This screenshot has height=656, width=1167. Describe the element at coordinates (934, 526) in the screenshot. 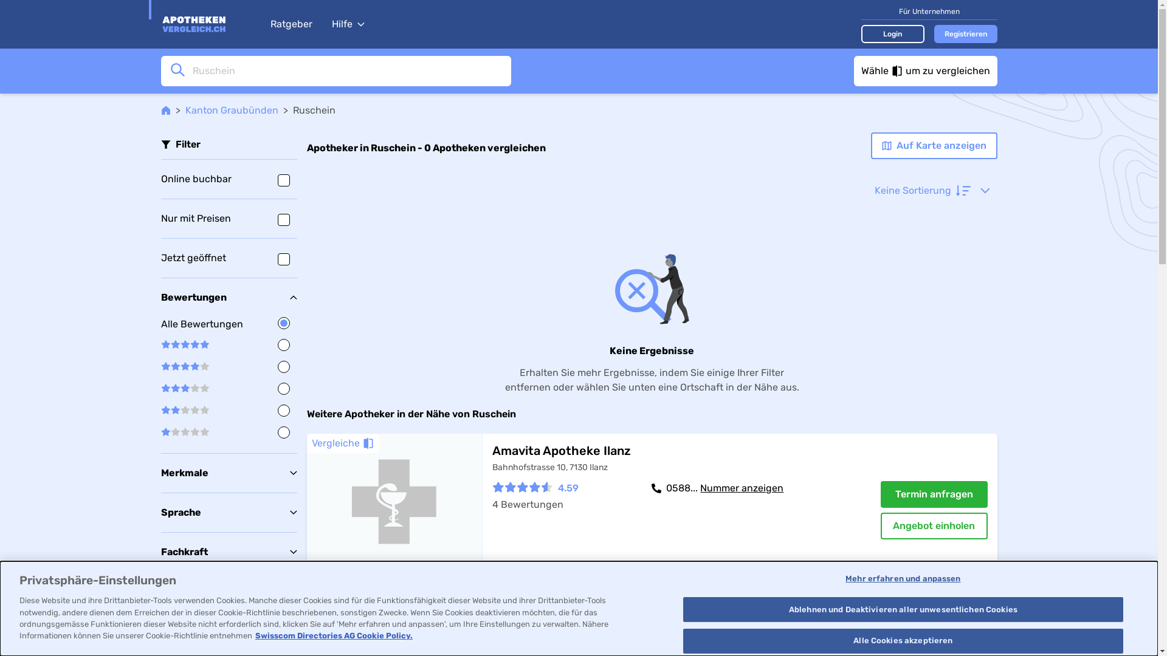

I see `Angebot einholen` at that location.